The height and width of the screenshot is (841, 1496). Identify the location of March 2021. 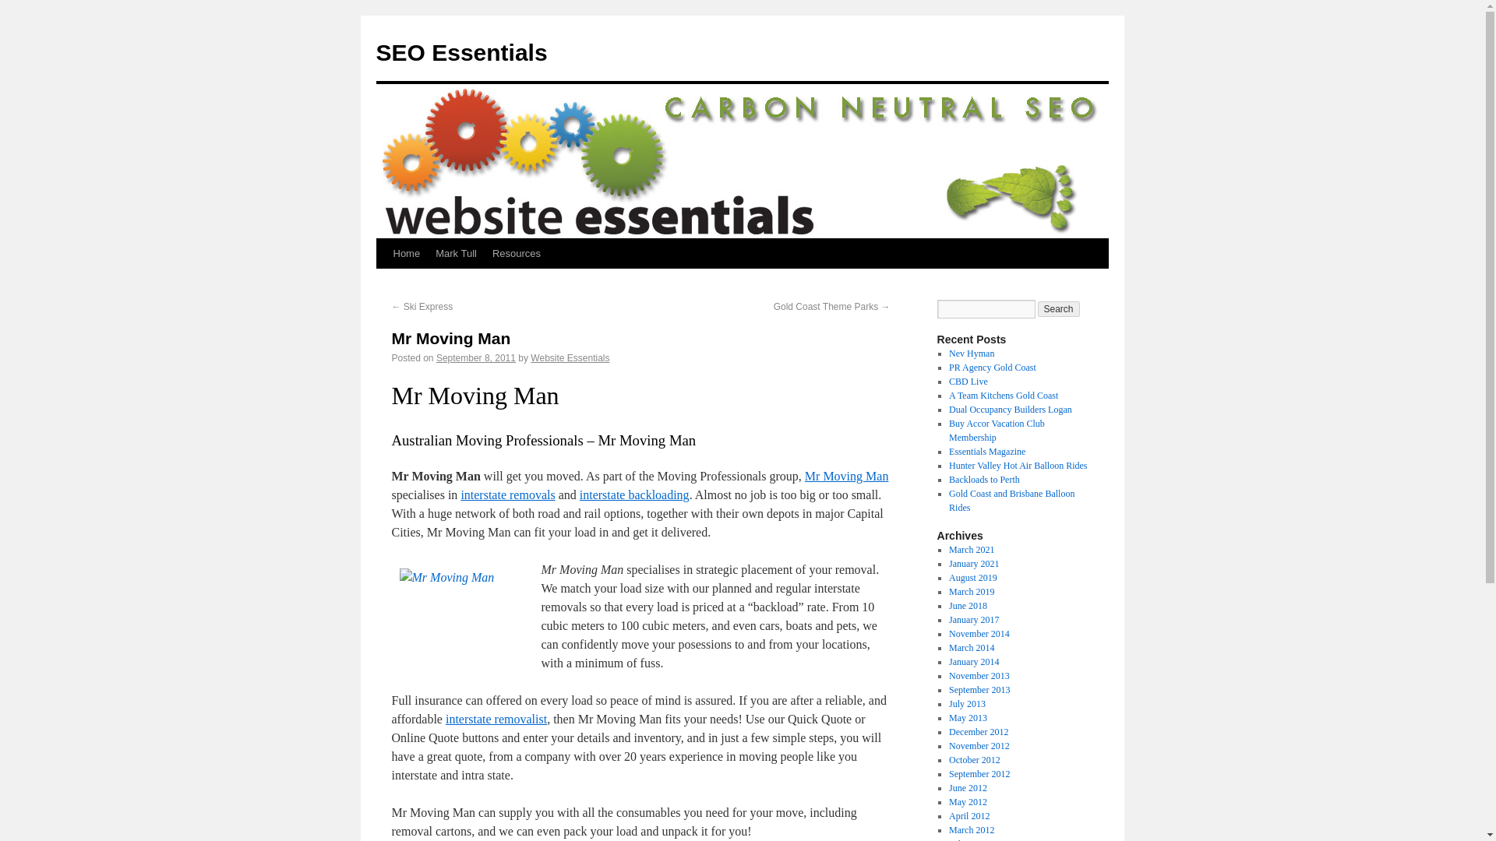
(971, 549).